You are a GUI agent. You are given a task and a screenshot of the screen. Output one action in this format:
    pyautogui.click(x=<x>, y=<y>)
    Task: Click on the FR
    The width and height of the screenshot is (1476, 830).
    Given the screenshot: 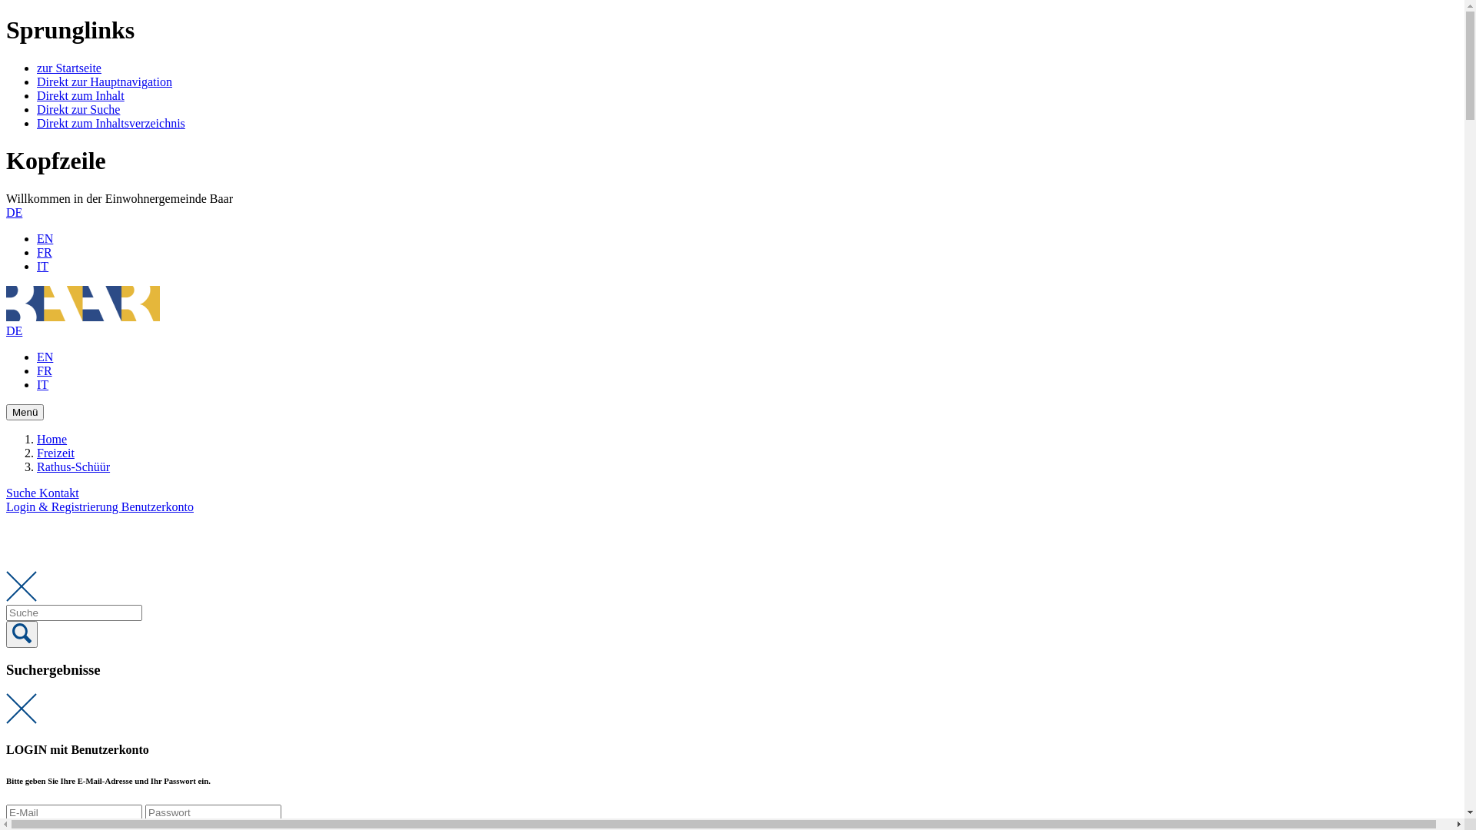 What is the action you would take?
    pyautogui.click(x=45, y=252)
    